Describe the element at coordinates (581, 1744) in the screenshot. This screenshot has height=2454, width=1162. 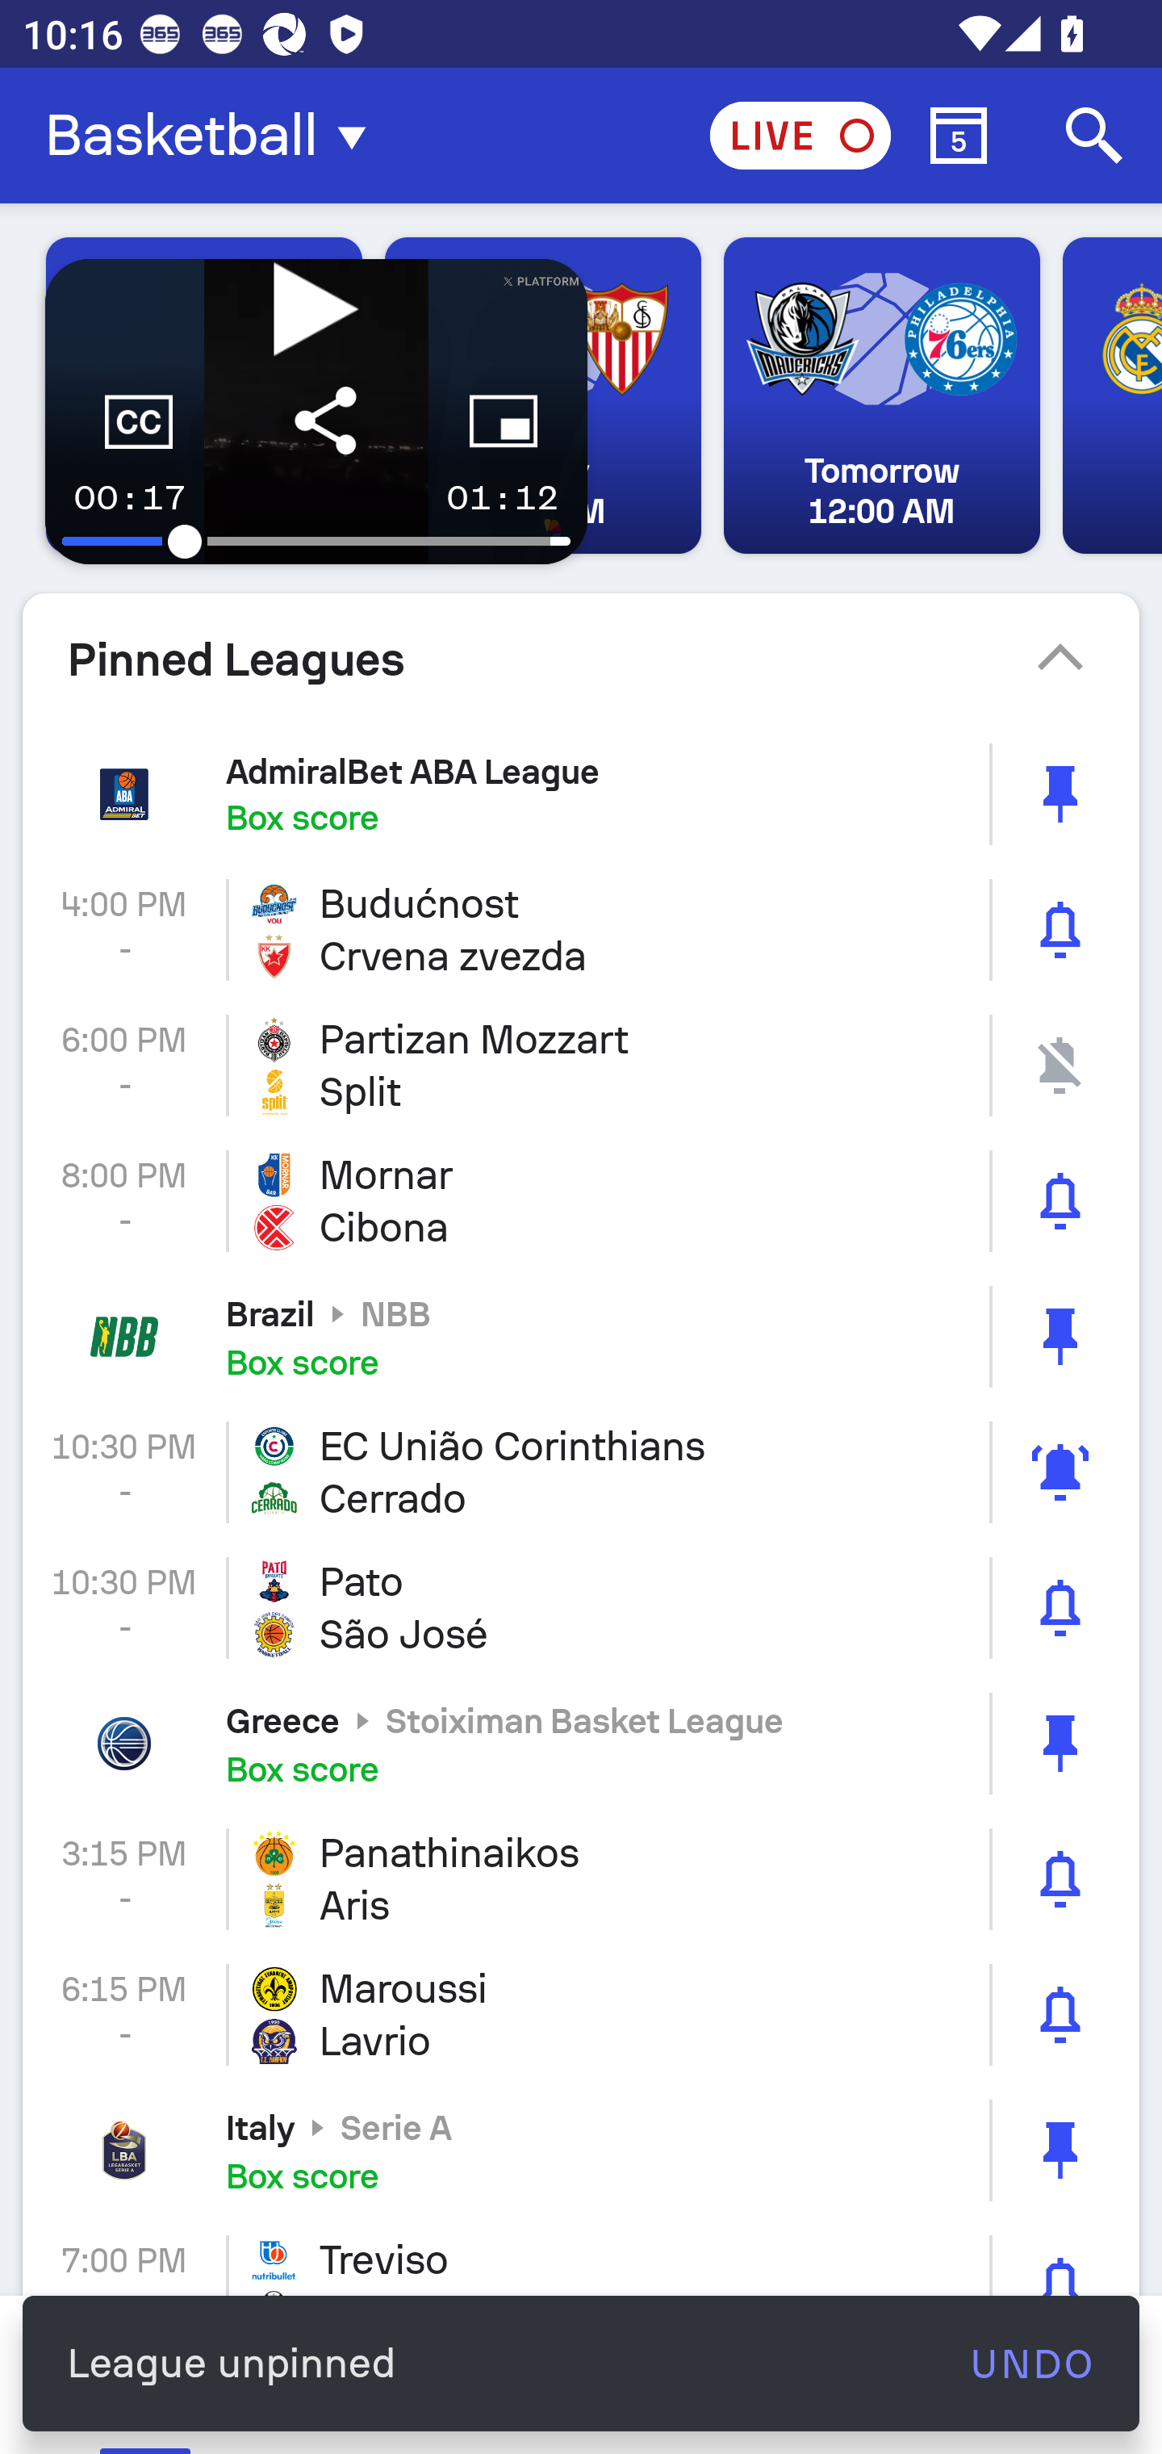
I see `Greece Stoiximan Basket League Box score` at that location.